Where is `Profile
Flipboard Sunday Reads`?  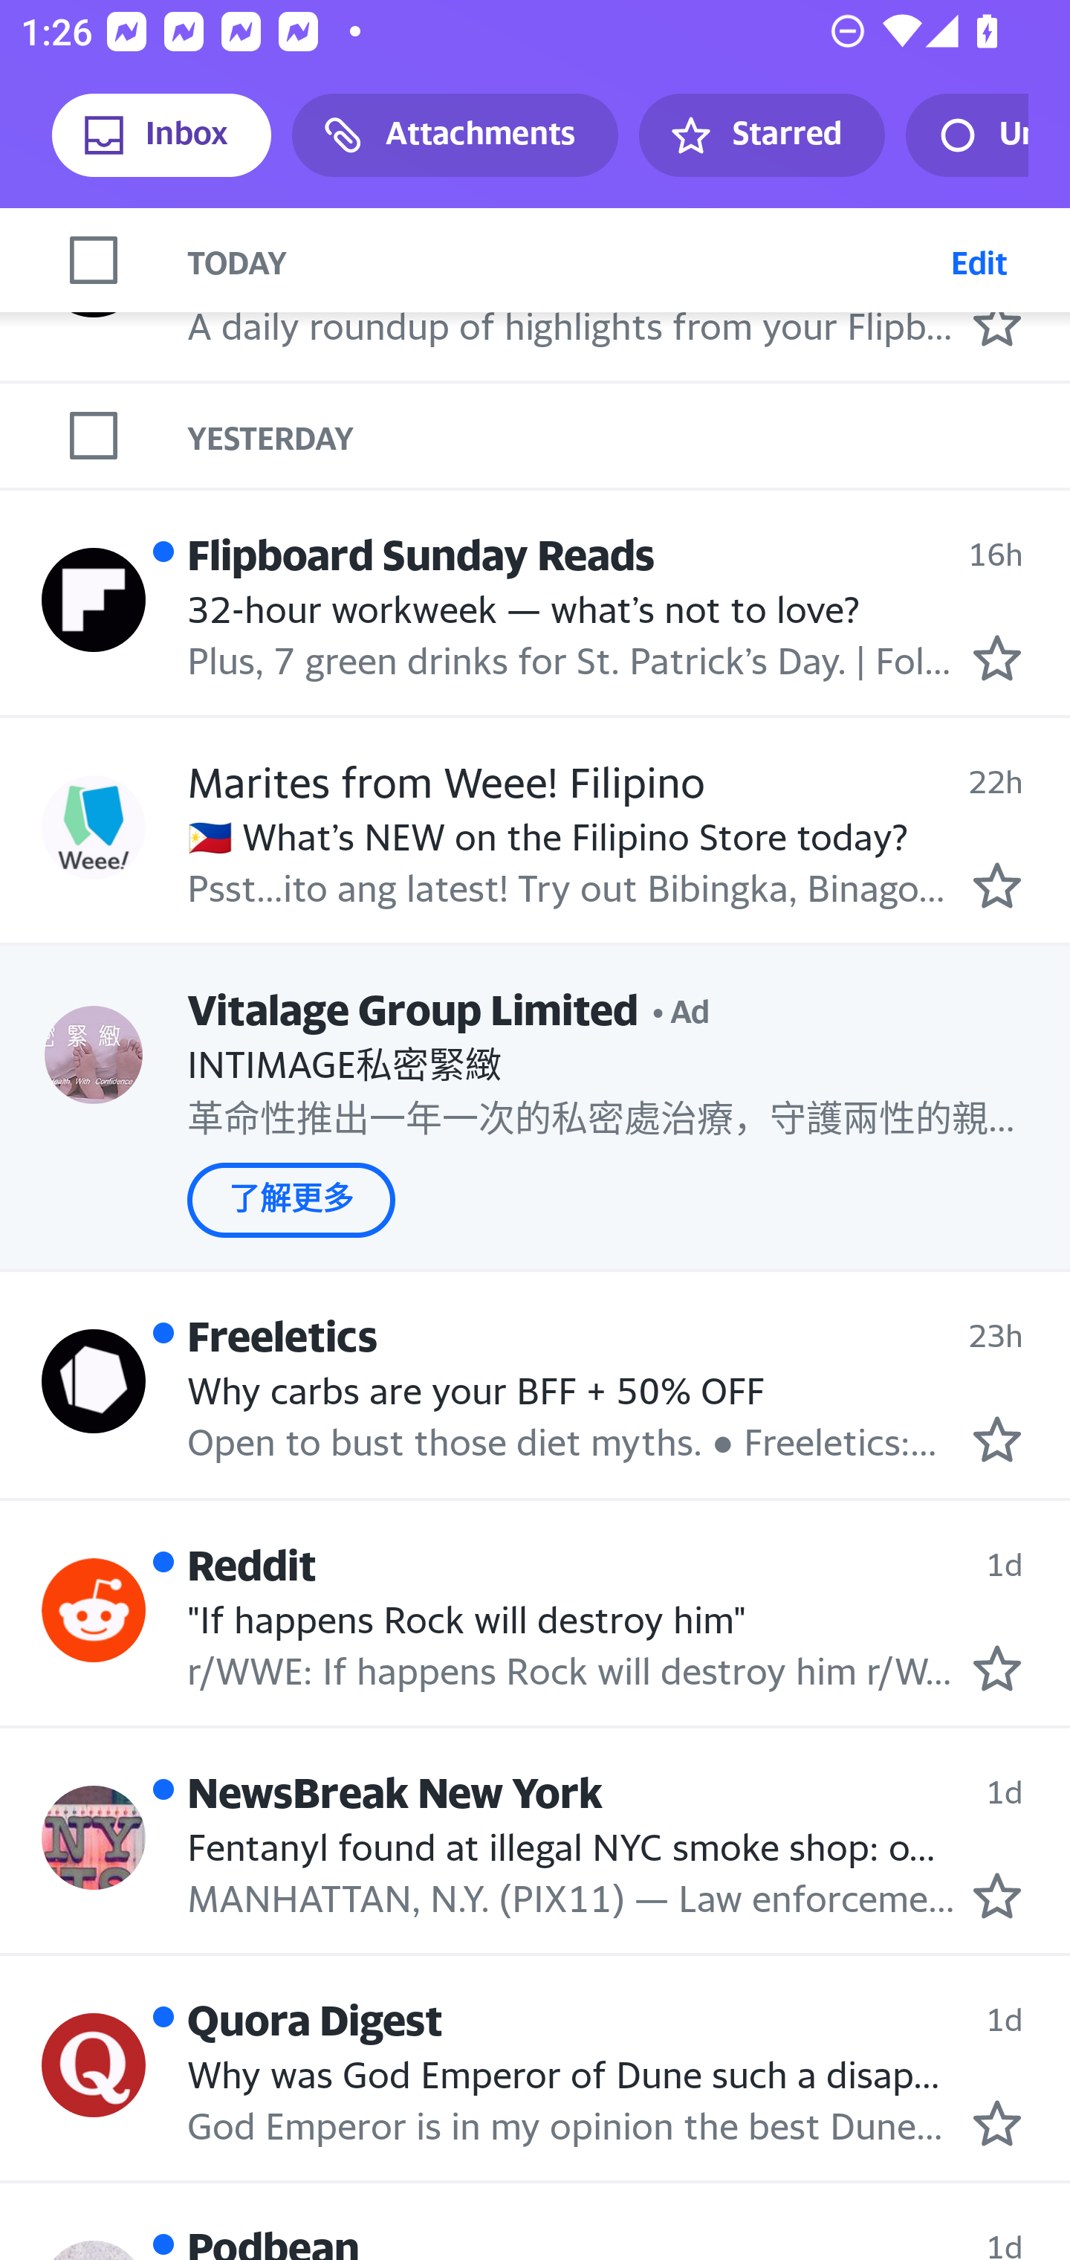 Profile
Flipboard Sunday Reads is located at coordinates (94, 598).